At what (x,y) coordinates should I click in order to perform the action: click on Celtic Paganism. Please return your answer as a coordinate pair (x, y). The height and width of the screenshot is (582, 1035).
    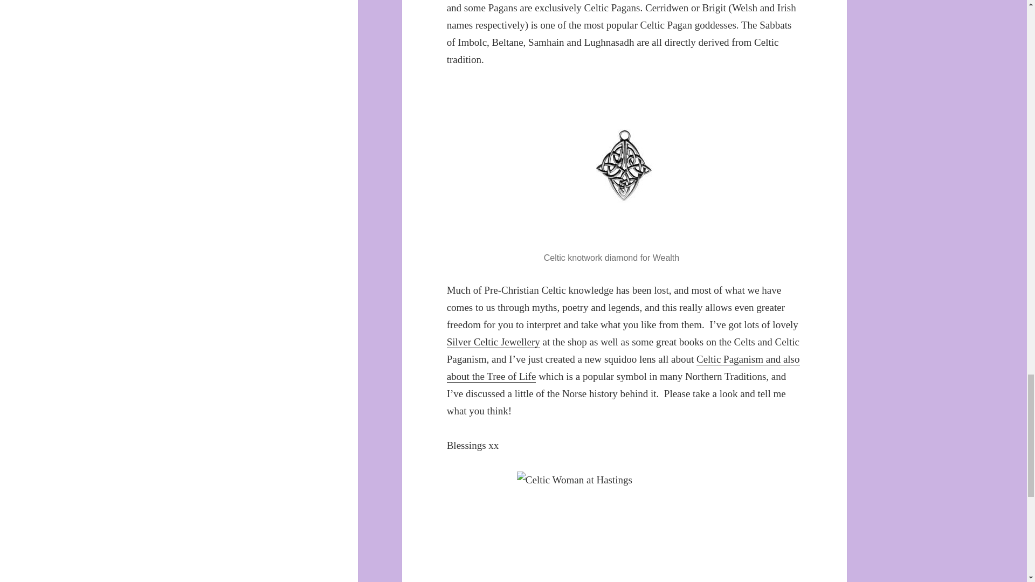
    Looking at the image, I should click on (623, 368).